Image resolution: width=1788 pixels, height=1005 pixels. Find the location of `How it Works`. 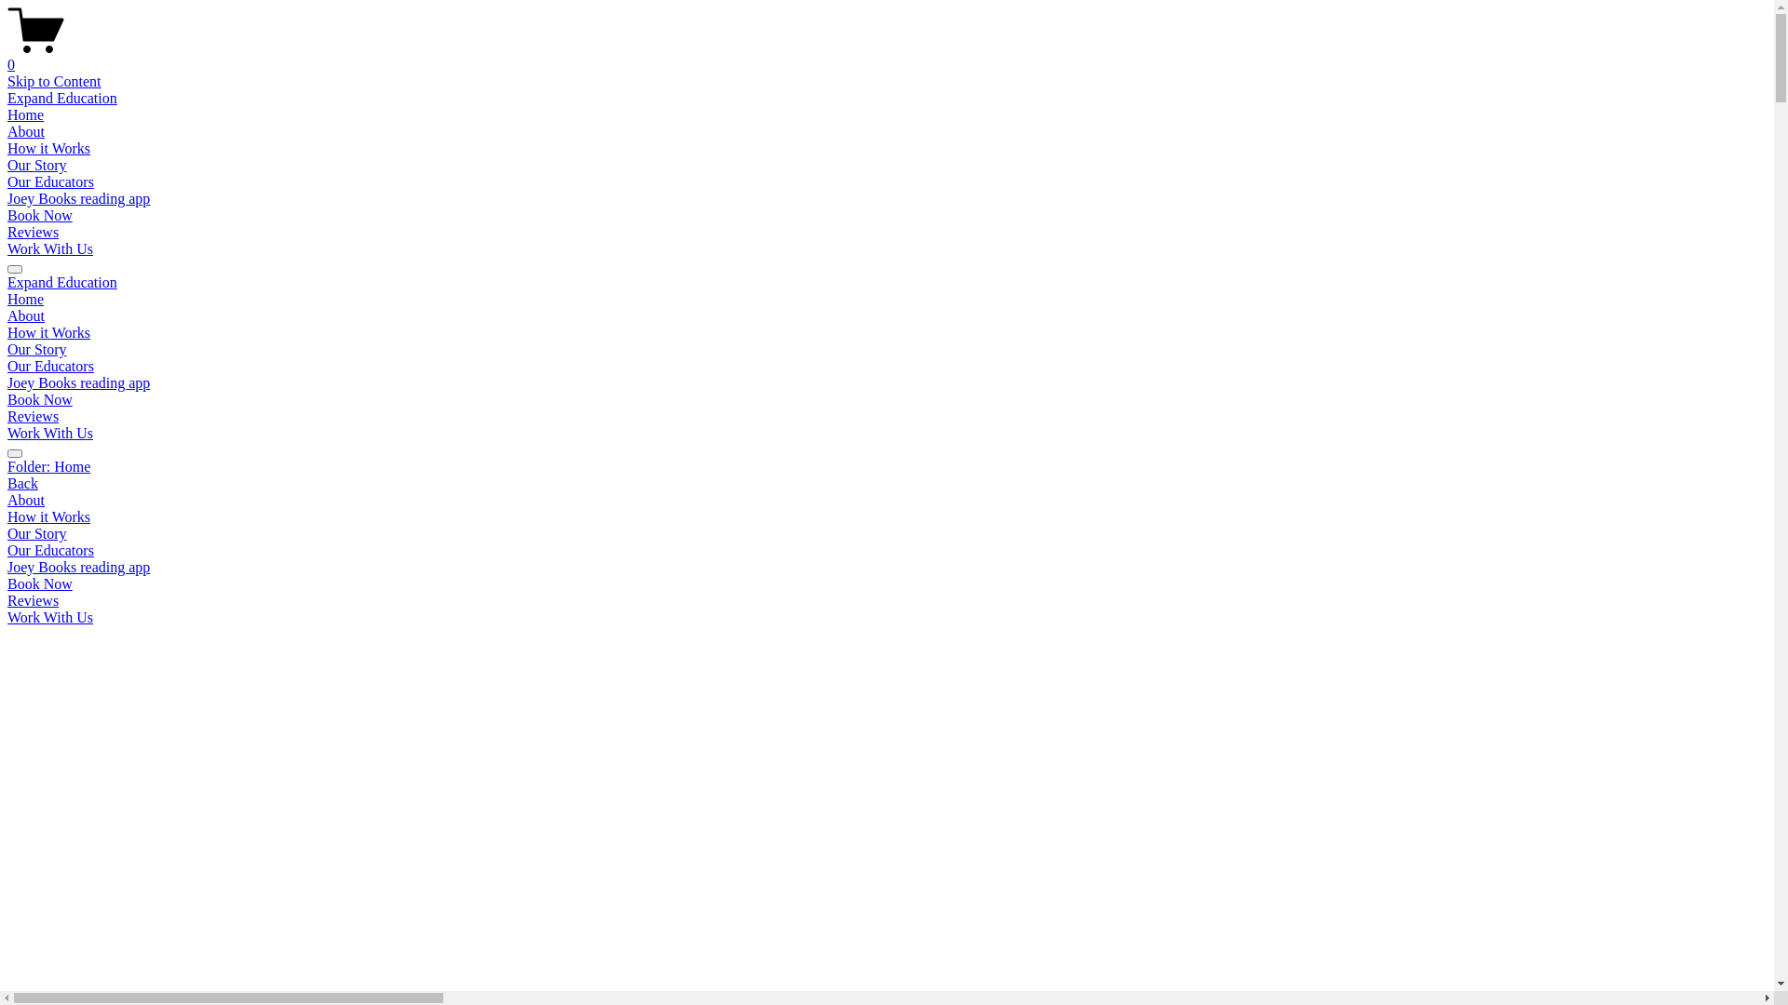

How it Works is located at coordinates (887, 517).